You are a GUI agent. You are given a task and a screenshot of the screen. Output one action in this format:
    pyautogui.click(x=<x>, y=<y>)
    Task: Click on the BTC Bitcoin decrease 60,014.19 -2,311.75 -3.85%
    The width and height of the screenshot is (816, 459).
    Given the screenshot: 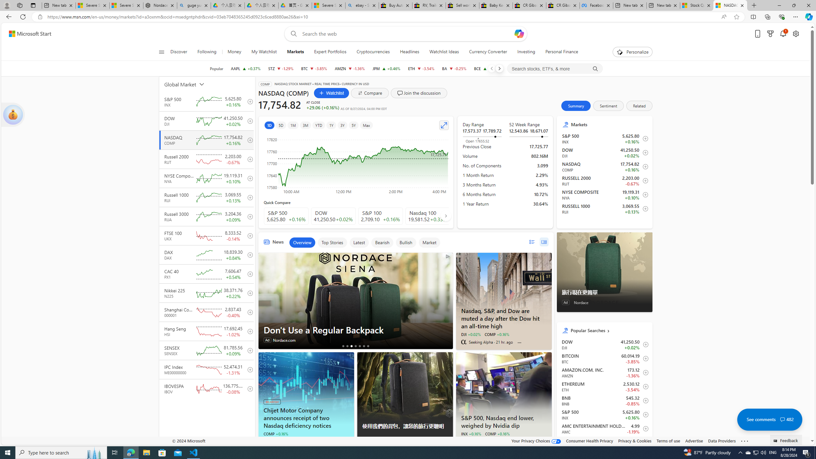 What is the action you would take?
    pyautogui.click(x=314, y=69)
    